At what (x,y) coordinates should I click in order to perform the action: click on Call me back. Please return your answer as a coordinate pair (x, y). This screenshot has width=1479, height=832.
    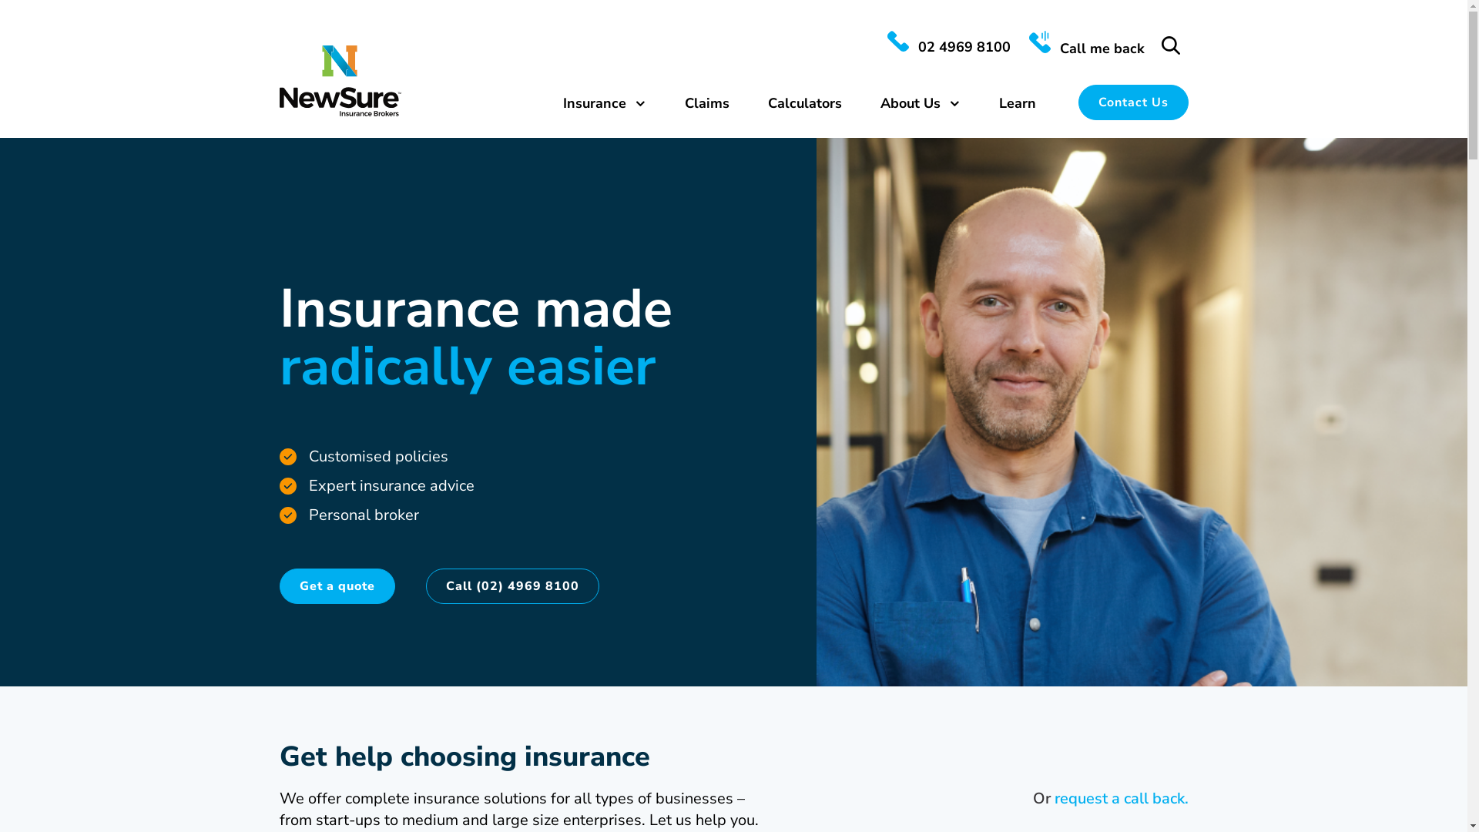
    Looking at the image, I should click on (1087, 49).